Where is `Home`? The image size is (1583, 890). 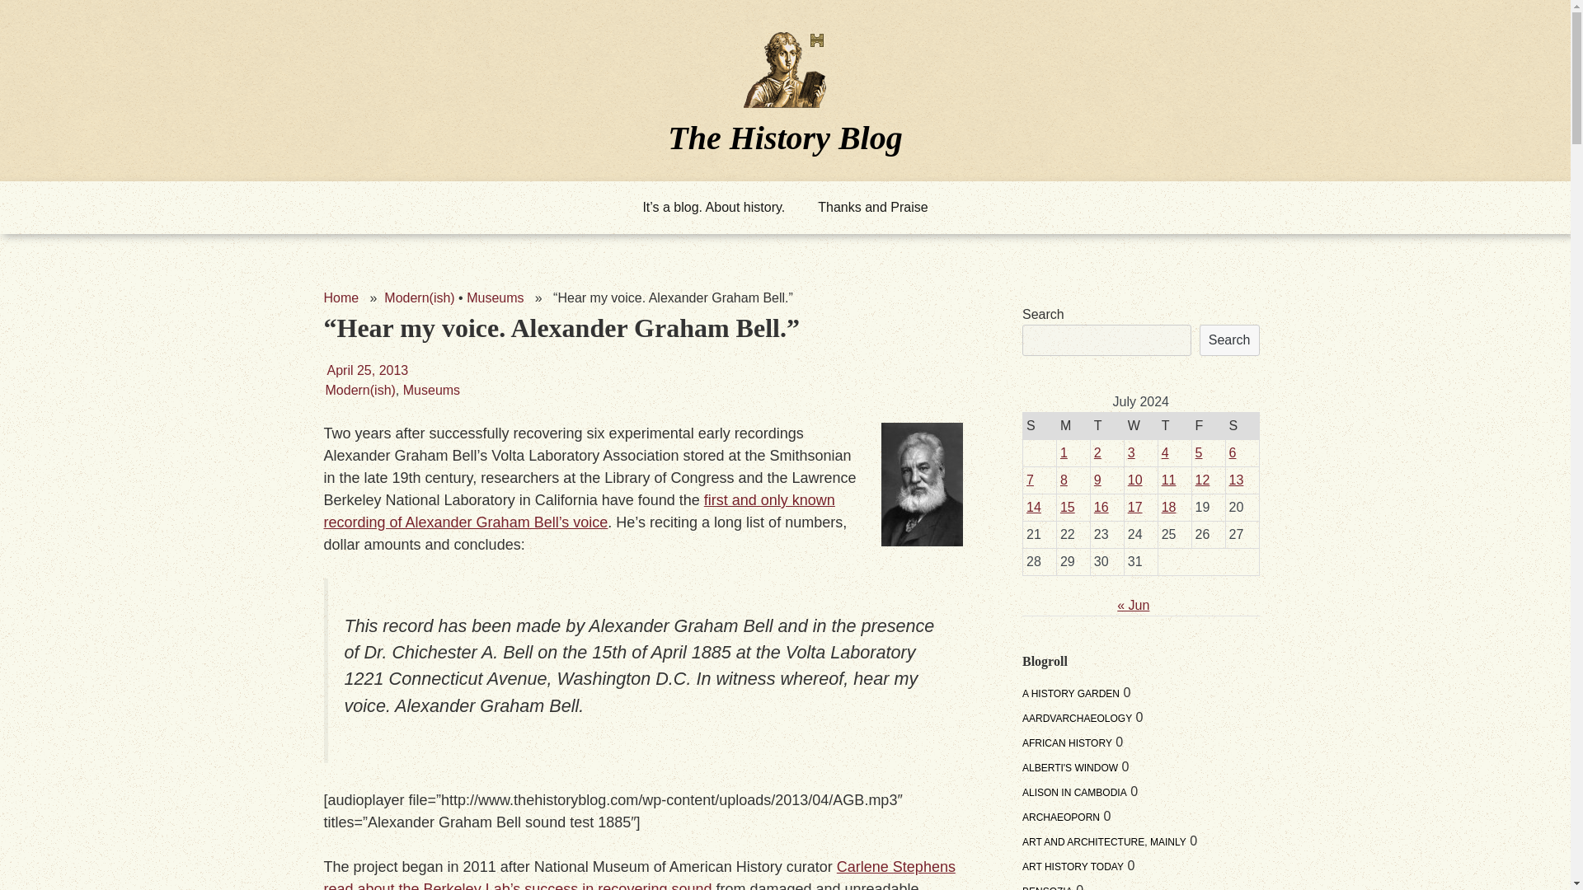 Home is located at coordinates (341, 298).